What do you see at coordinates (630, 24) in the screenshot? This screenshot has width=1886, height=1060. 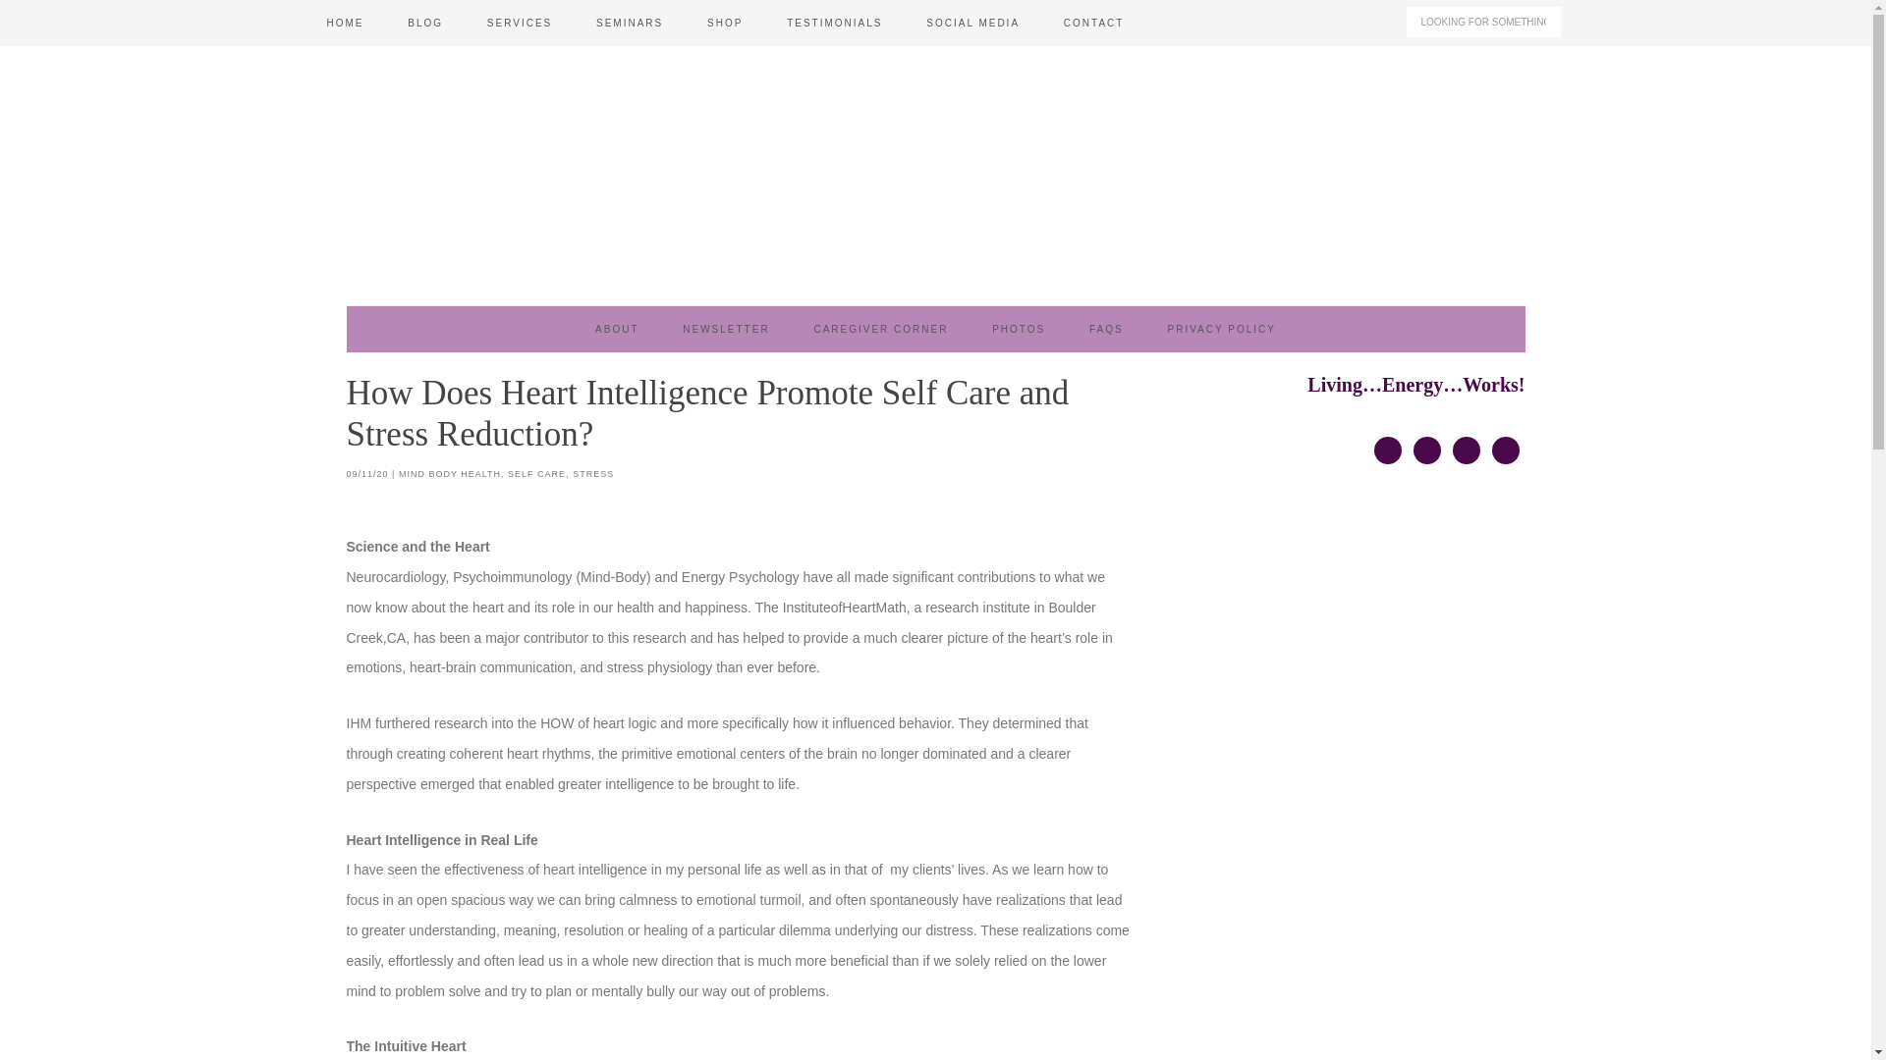 I see `SEMINARS` at bounding box center [630, 24].